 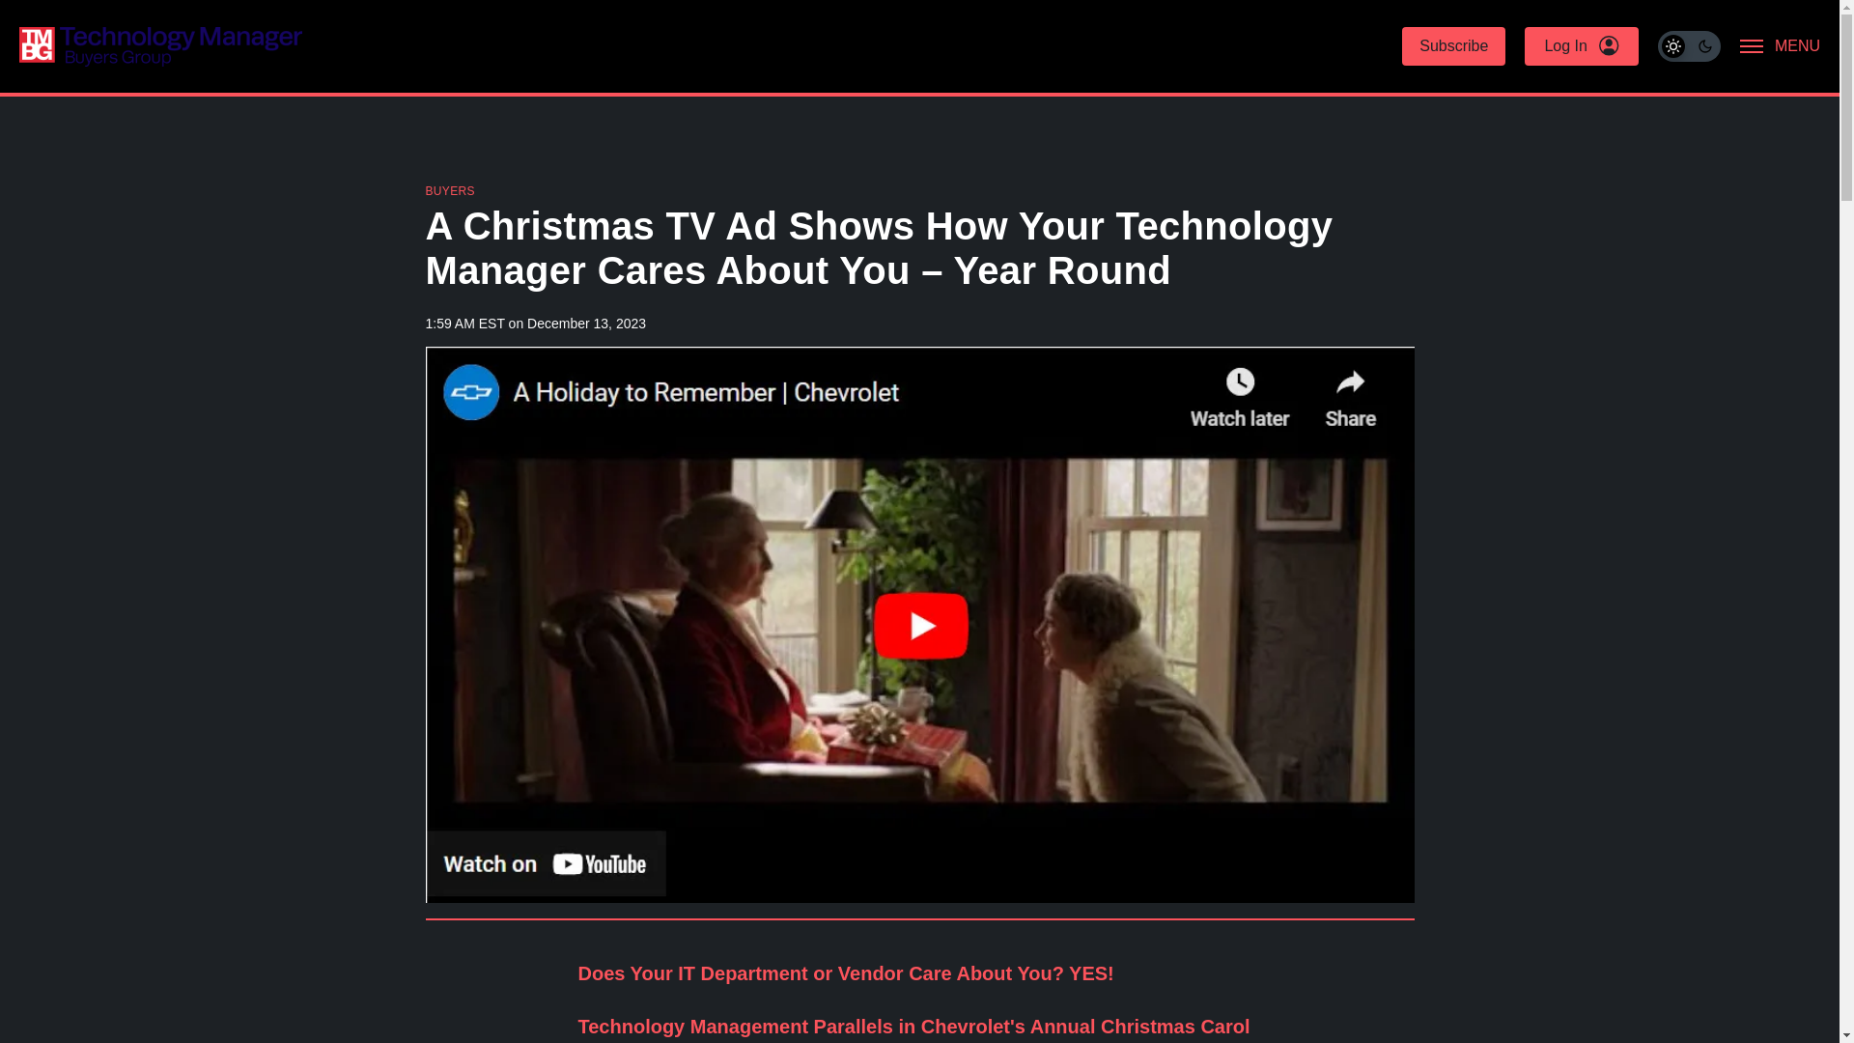 I want to click on Subscribe, so click(x=1453, y=46).